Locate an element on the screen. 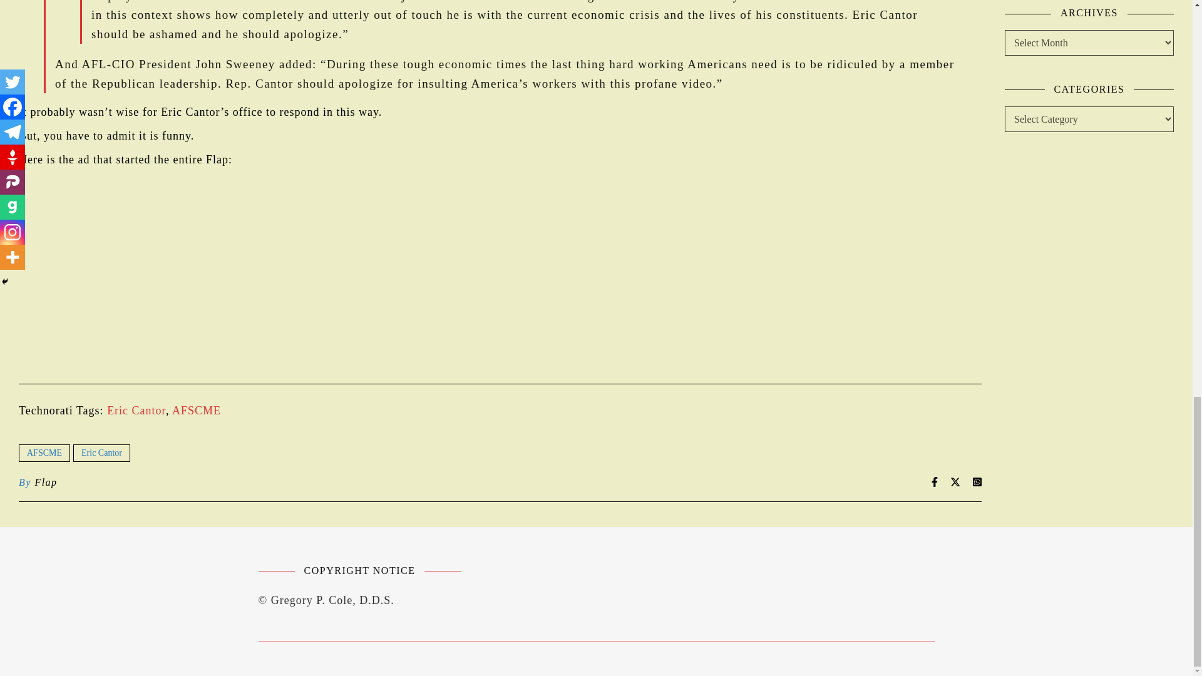 The image size is (1202, 676). Eric Cantor is located at coordinates (101, 453).